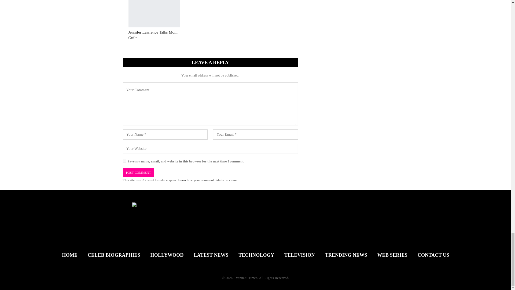 The image size is (515, 290). Describe the element at coordinates (153, 35) in the screenshot. I see `Jennifer Lawrence Talks Mom Guilt` at that location.